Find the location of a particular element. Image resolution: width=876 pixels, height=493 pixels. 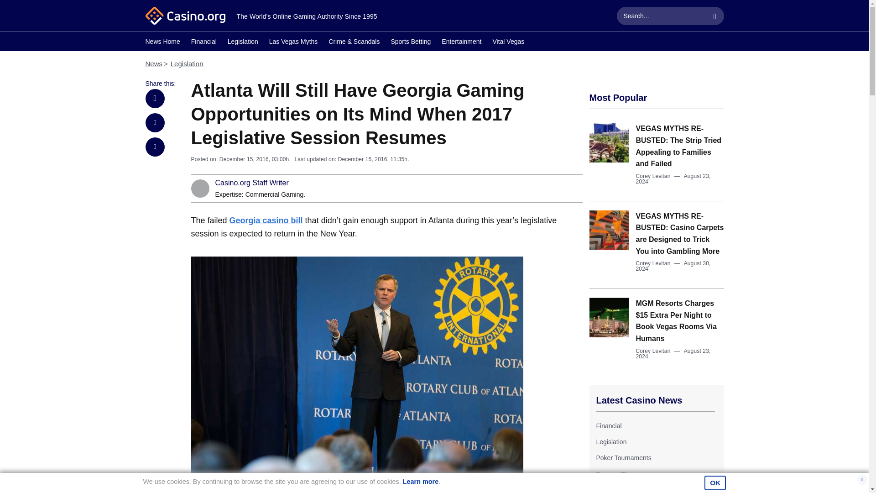

Vital Vegas is located at coordinates (508, 42).